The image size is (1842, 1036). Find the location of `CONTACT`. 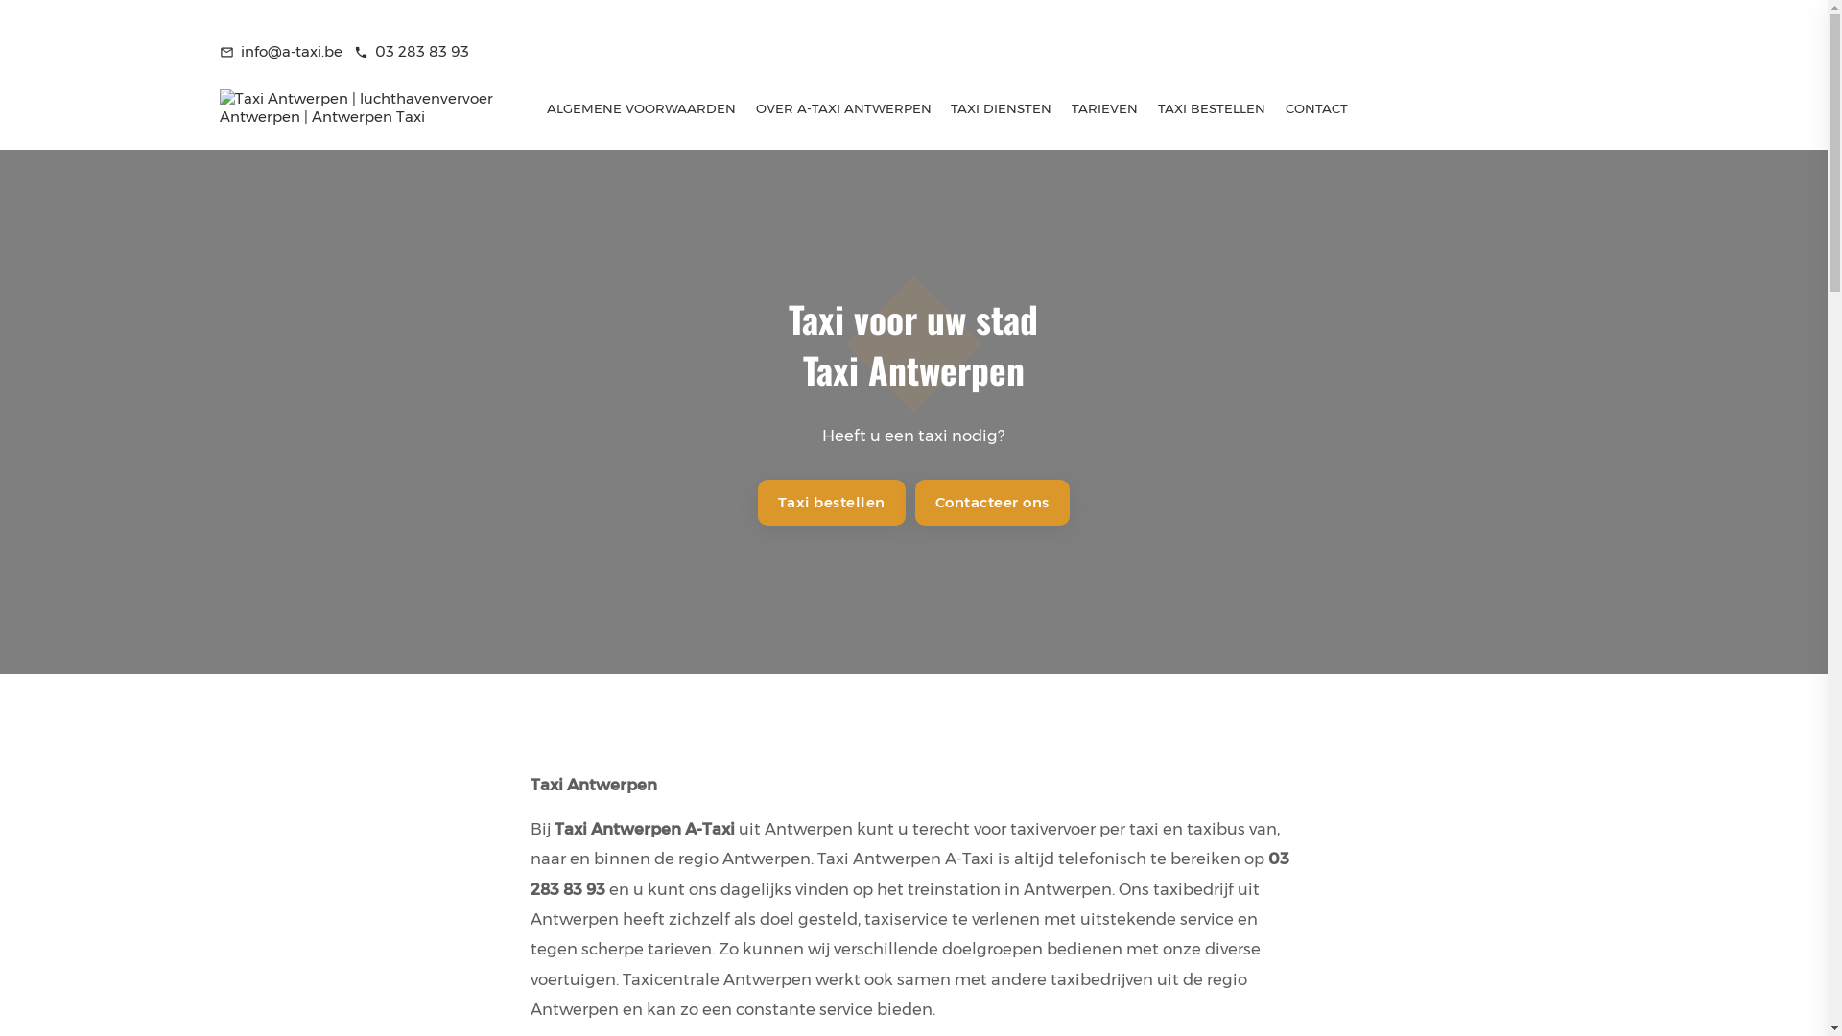

CONTACT is located at coordinates (1317, 108).